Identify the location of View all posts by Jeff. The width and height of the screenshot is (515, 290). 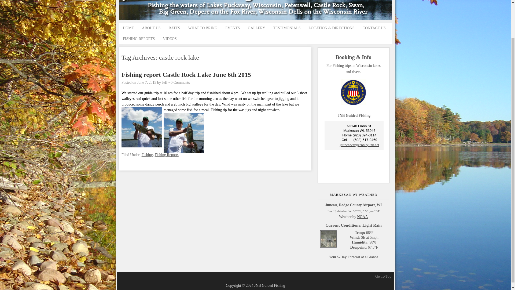
(165, 83).